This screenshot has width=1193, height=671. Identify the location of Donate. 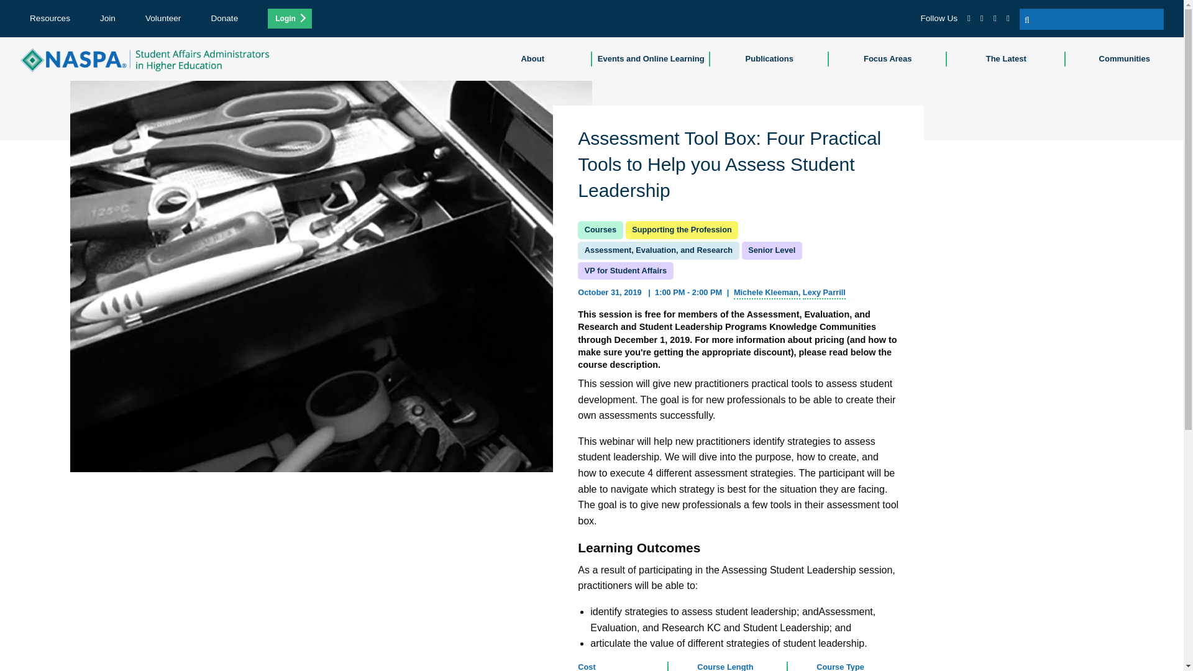
(224, 17).